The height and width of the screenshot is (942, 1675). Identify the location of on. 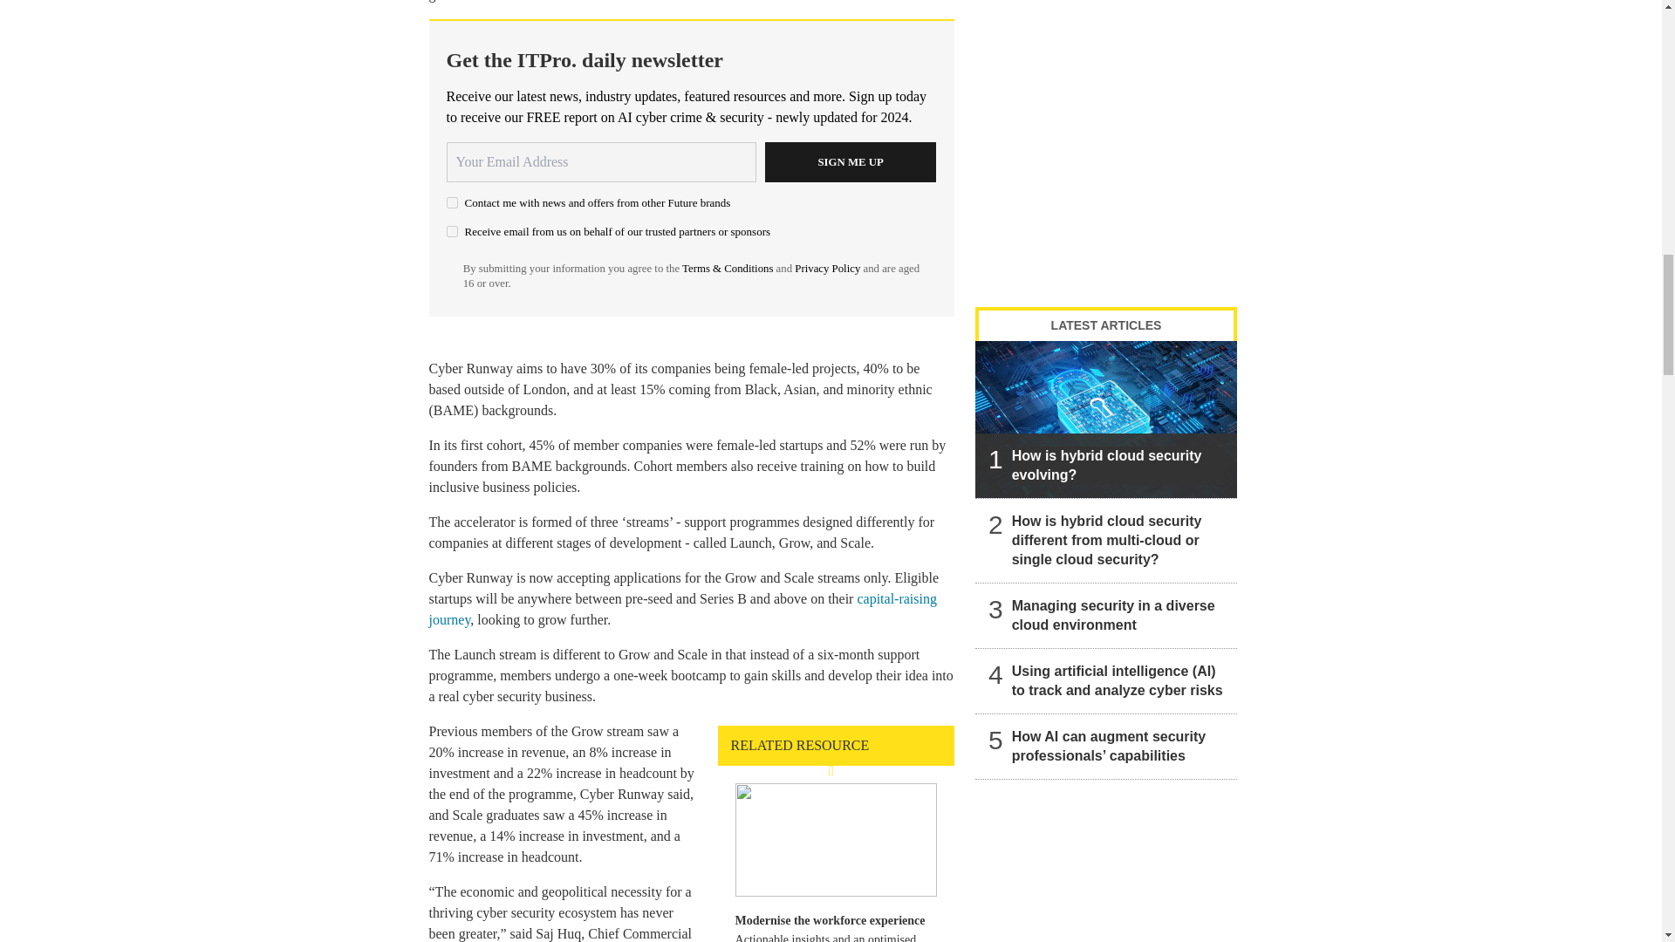
(452, 232).